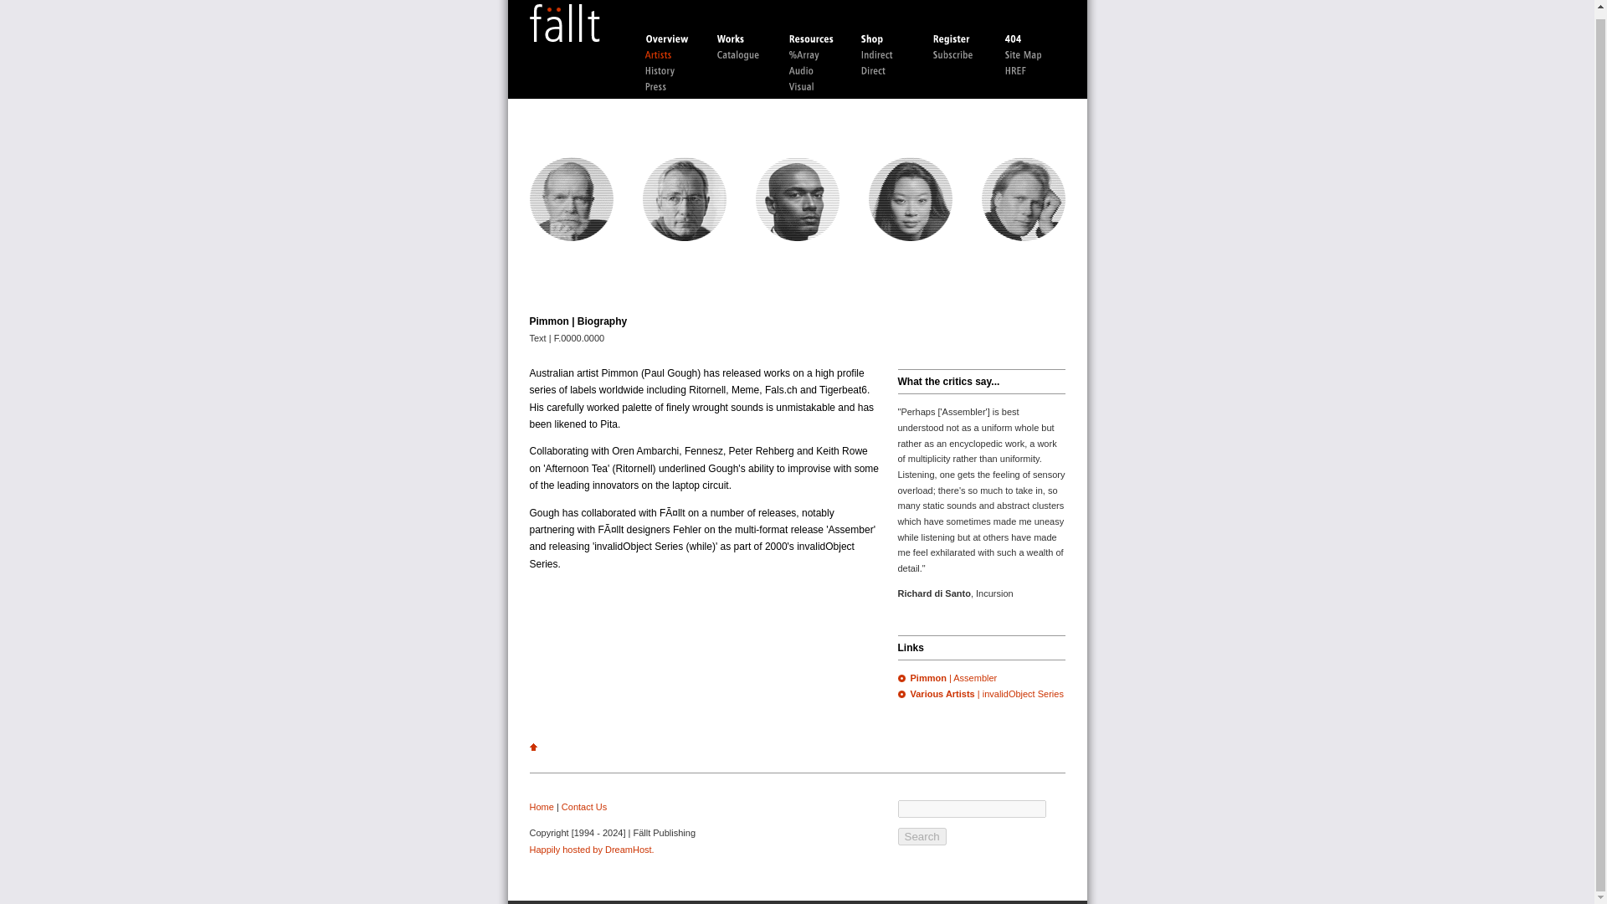 This screenshot has height=904, width=1607. I want to click on Sitemap, so click(1031, 55).